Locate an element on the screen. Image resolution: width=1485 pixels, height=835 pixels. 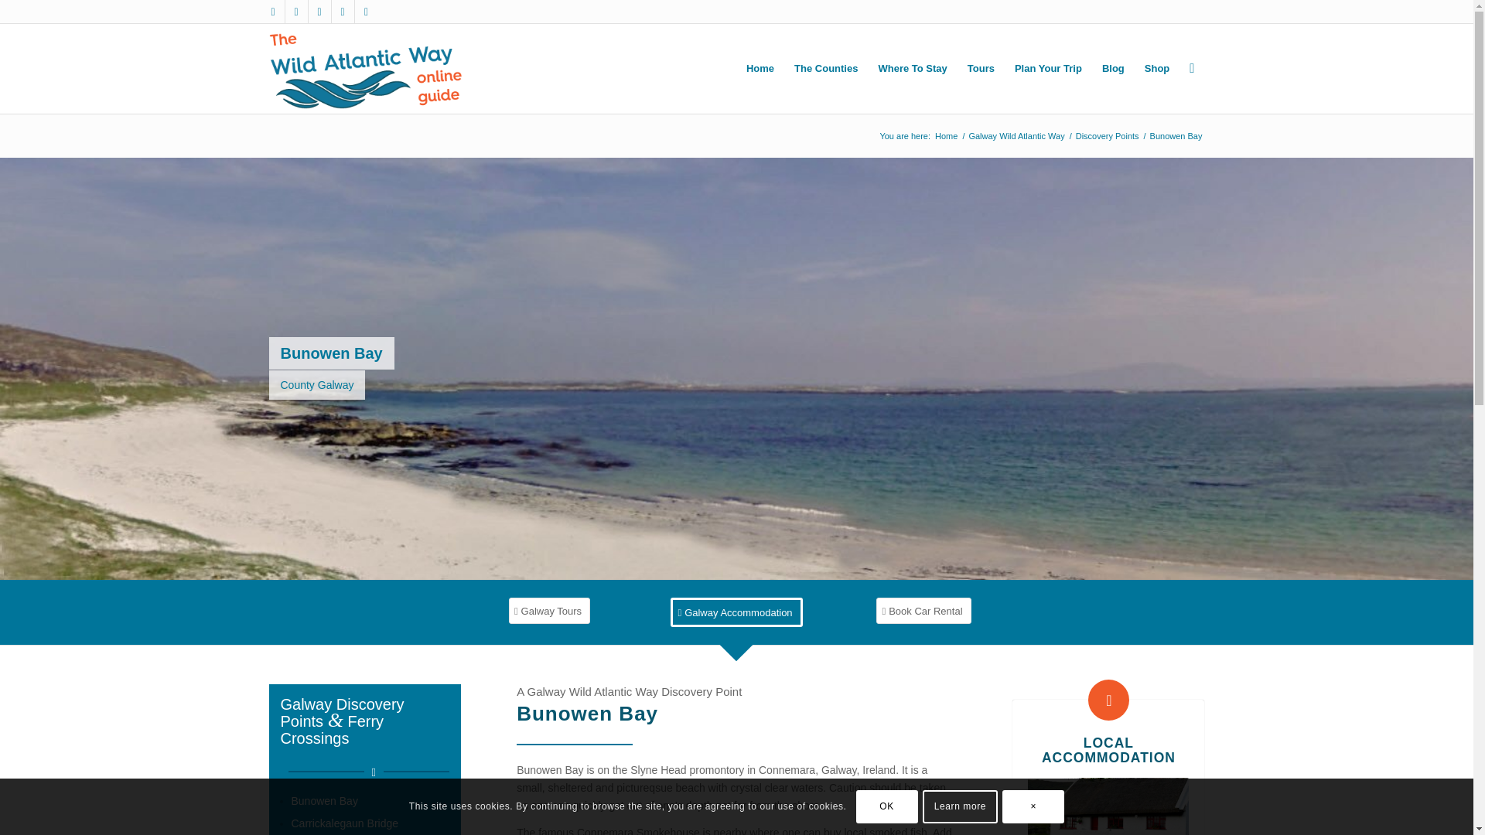
X is located at coordinates (295, 12).